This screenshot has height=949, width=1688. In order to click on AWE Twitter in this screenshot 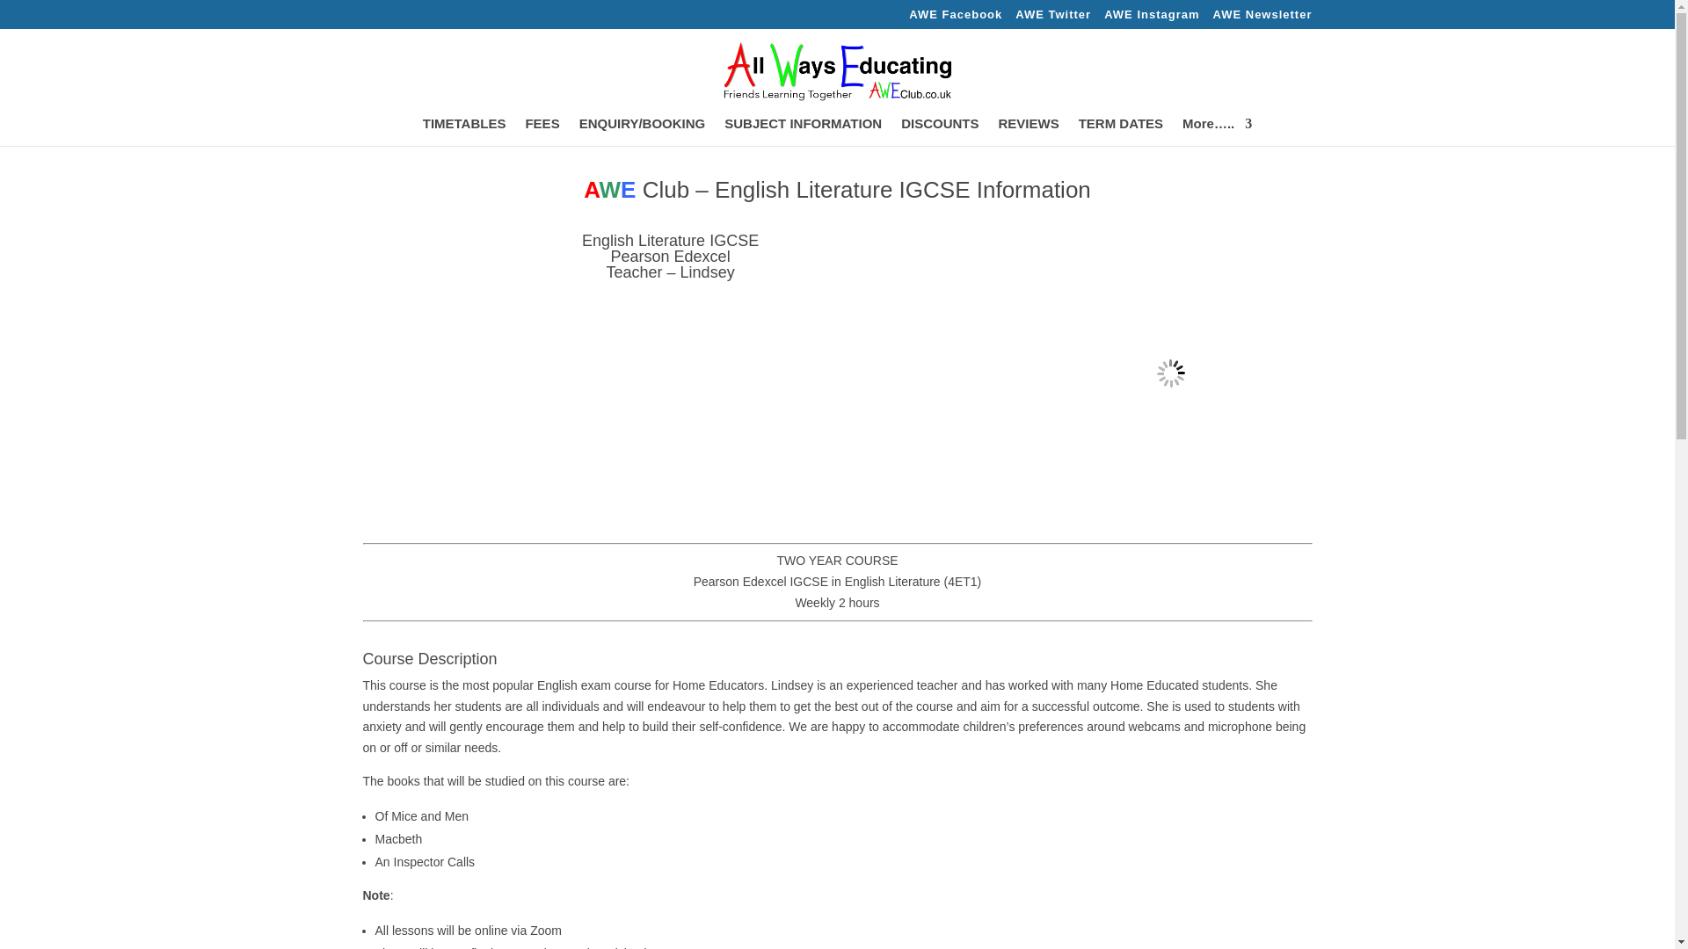, I will do `click(1053, 18)`.